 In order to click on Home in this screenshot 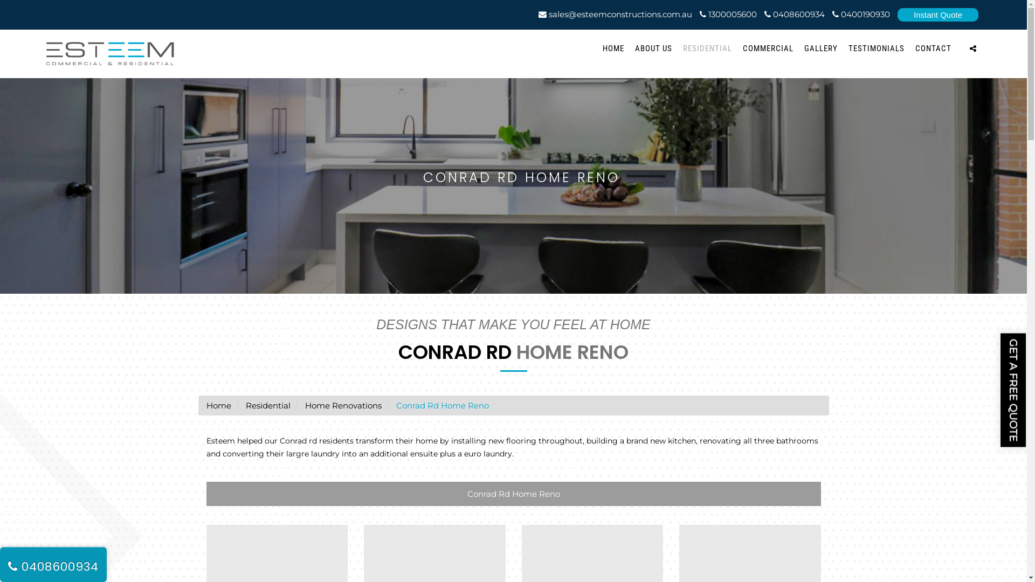, I will do `click(218, 405)`.